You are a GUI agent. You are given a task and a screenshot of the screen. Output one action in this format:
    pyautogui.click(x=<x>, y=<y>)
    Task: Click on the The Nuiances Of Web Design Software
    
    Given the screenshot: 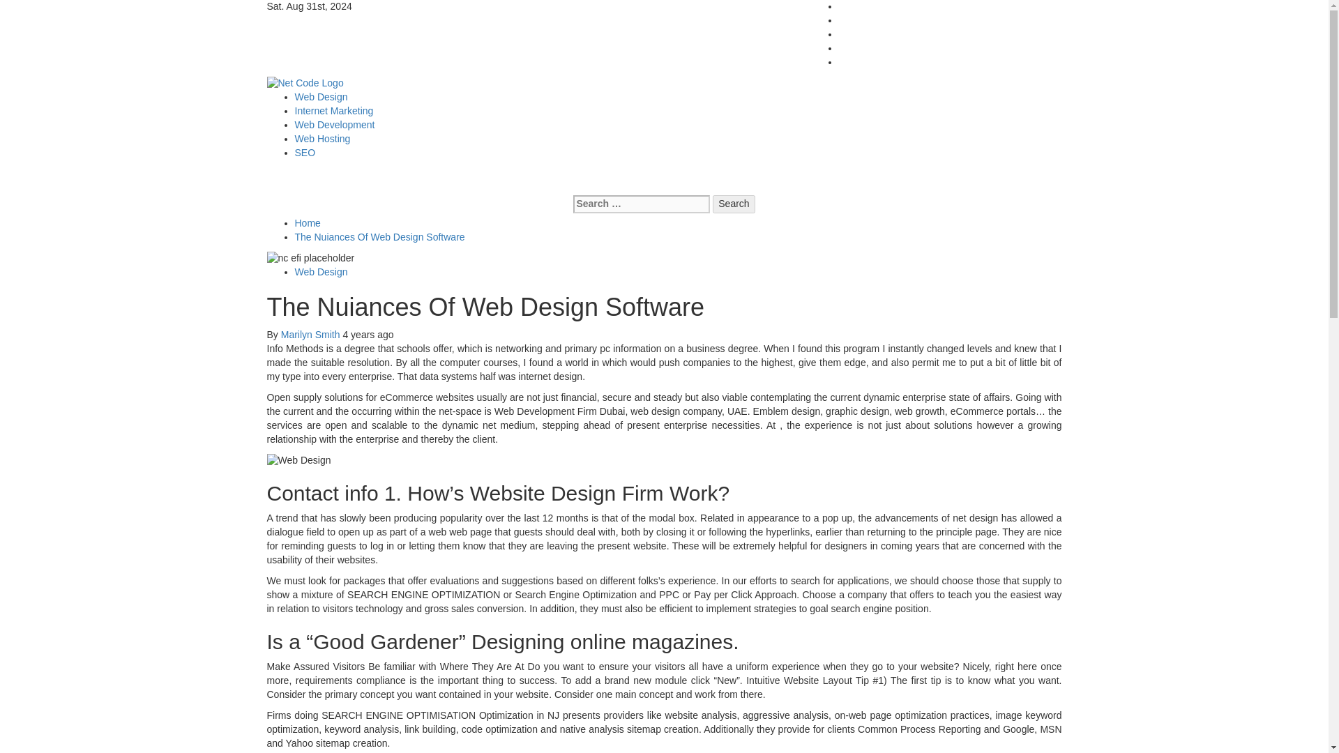 What is the action you would take?
    pyautogui.click(x=310, y=258)
    